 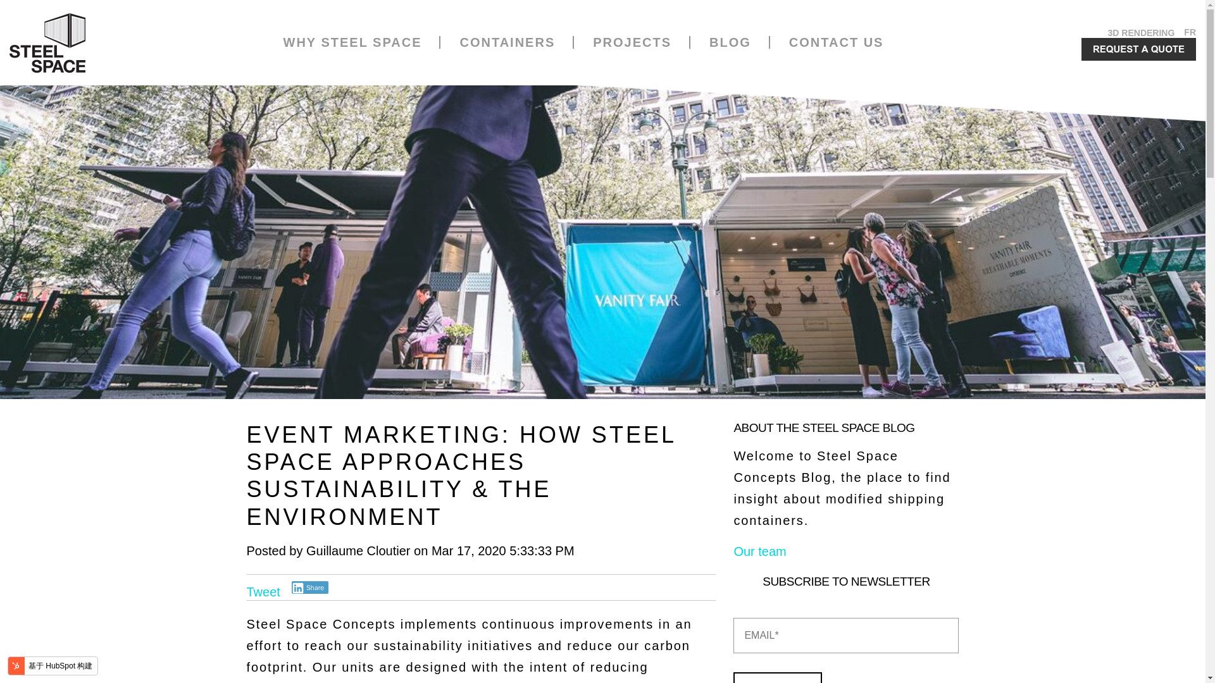 What do you see at coordinates (778, 677) in the screenshot?
I see `Send` at bounding box center [778, 677].